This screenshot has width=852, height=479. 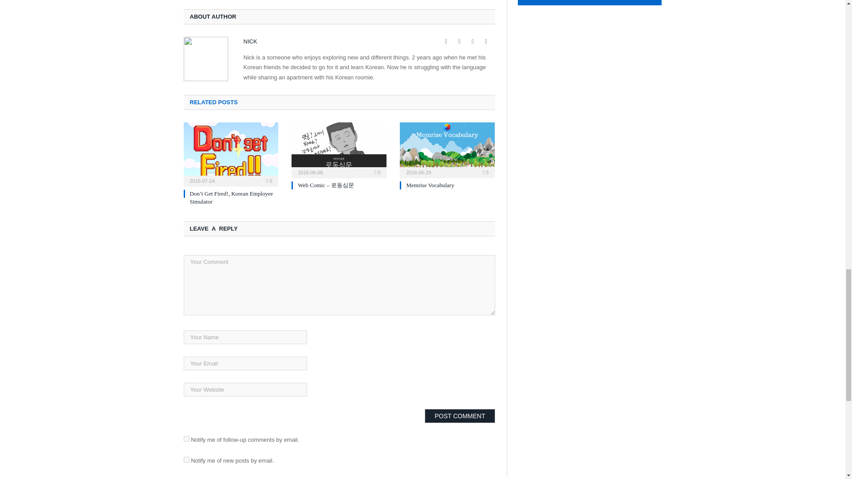 What do you see at coordinates (186, 459) in the screenshot?
I see `subscribe` at bounding box center [186, 459].